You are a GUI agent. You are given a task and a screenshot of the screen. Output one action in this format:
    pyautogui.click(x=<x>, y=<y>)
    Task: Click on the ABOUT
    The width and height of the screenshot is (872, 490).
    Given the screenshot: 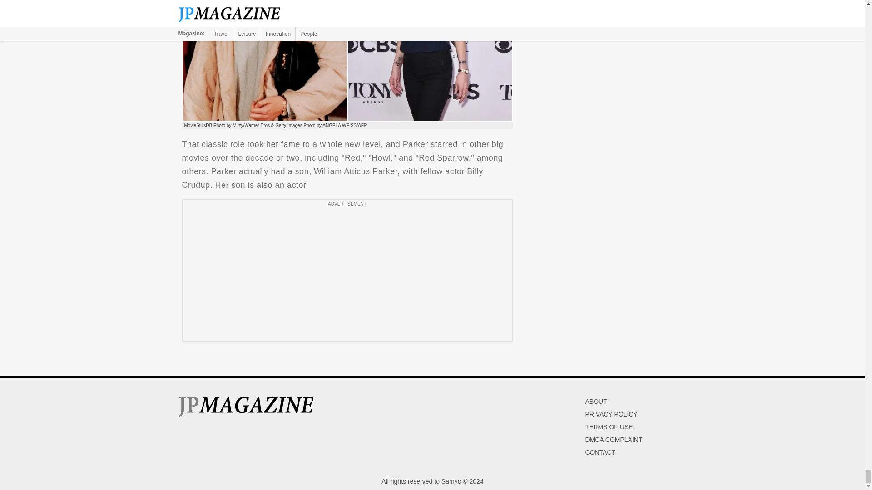 What is the action you would take?
    pyautogui.click(x=596, y=401)
    